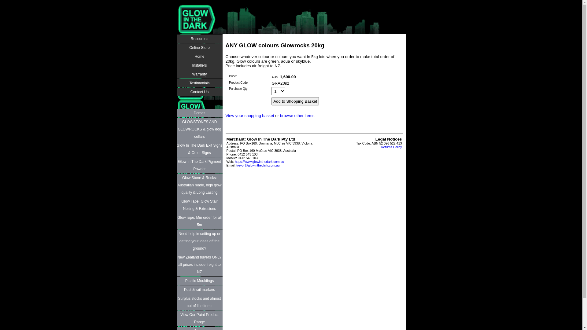  I want to click on Testimonials, so click(200, 83).